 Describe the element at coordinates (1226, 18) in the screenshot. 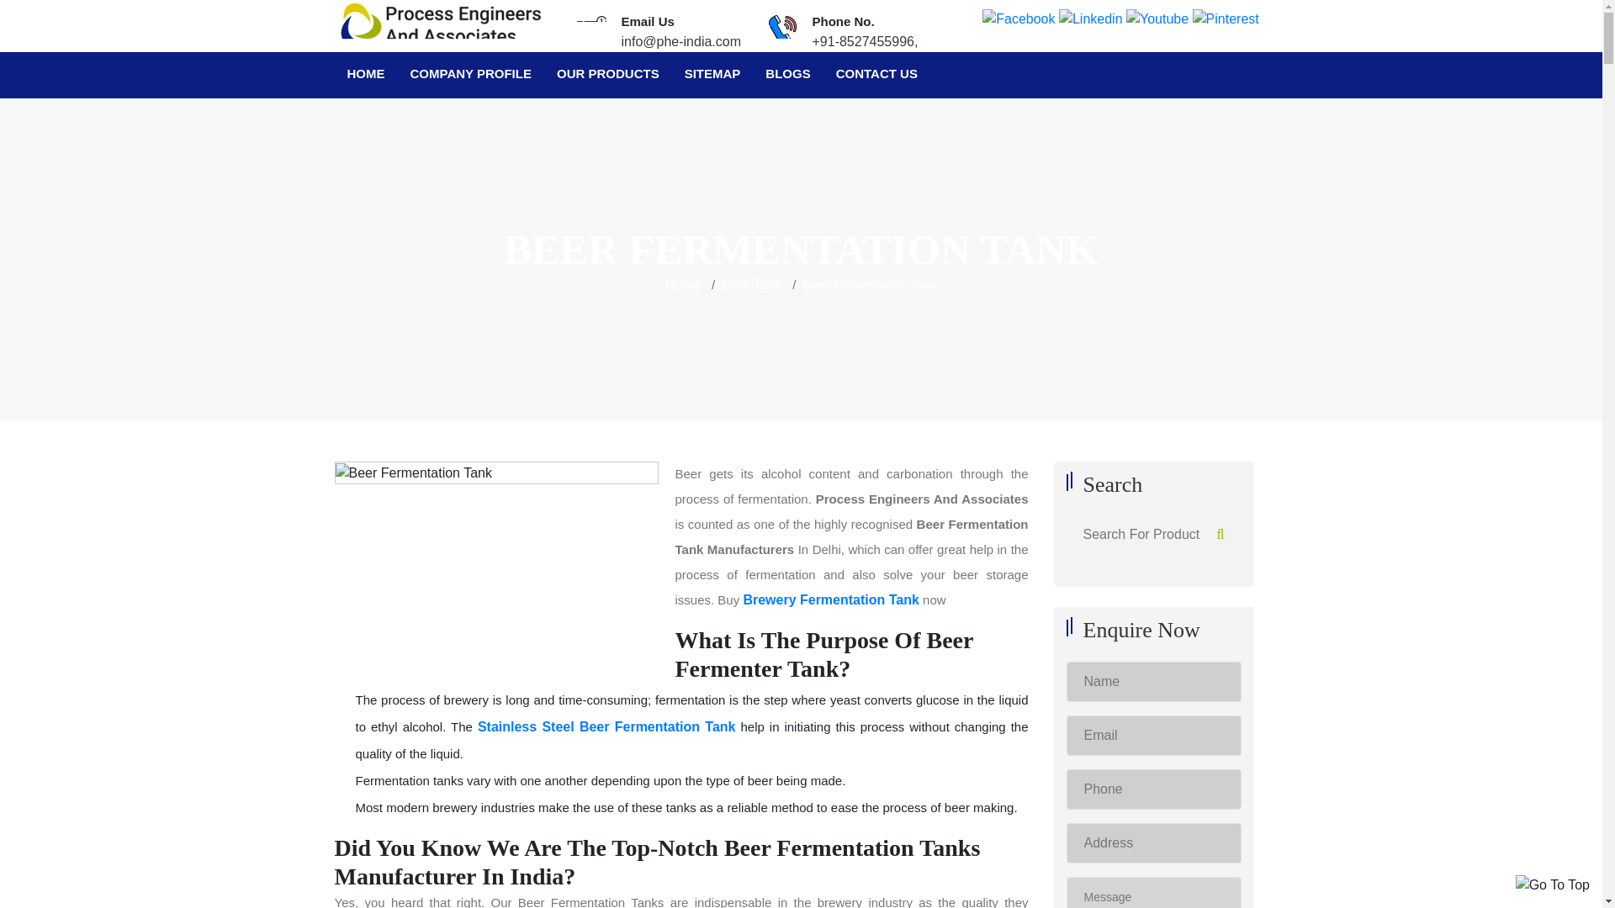

I see `Pinterest` at that location.